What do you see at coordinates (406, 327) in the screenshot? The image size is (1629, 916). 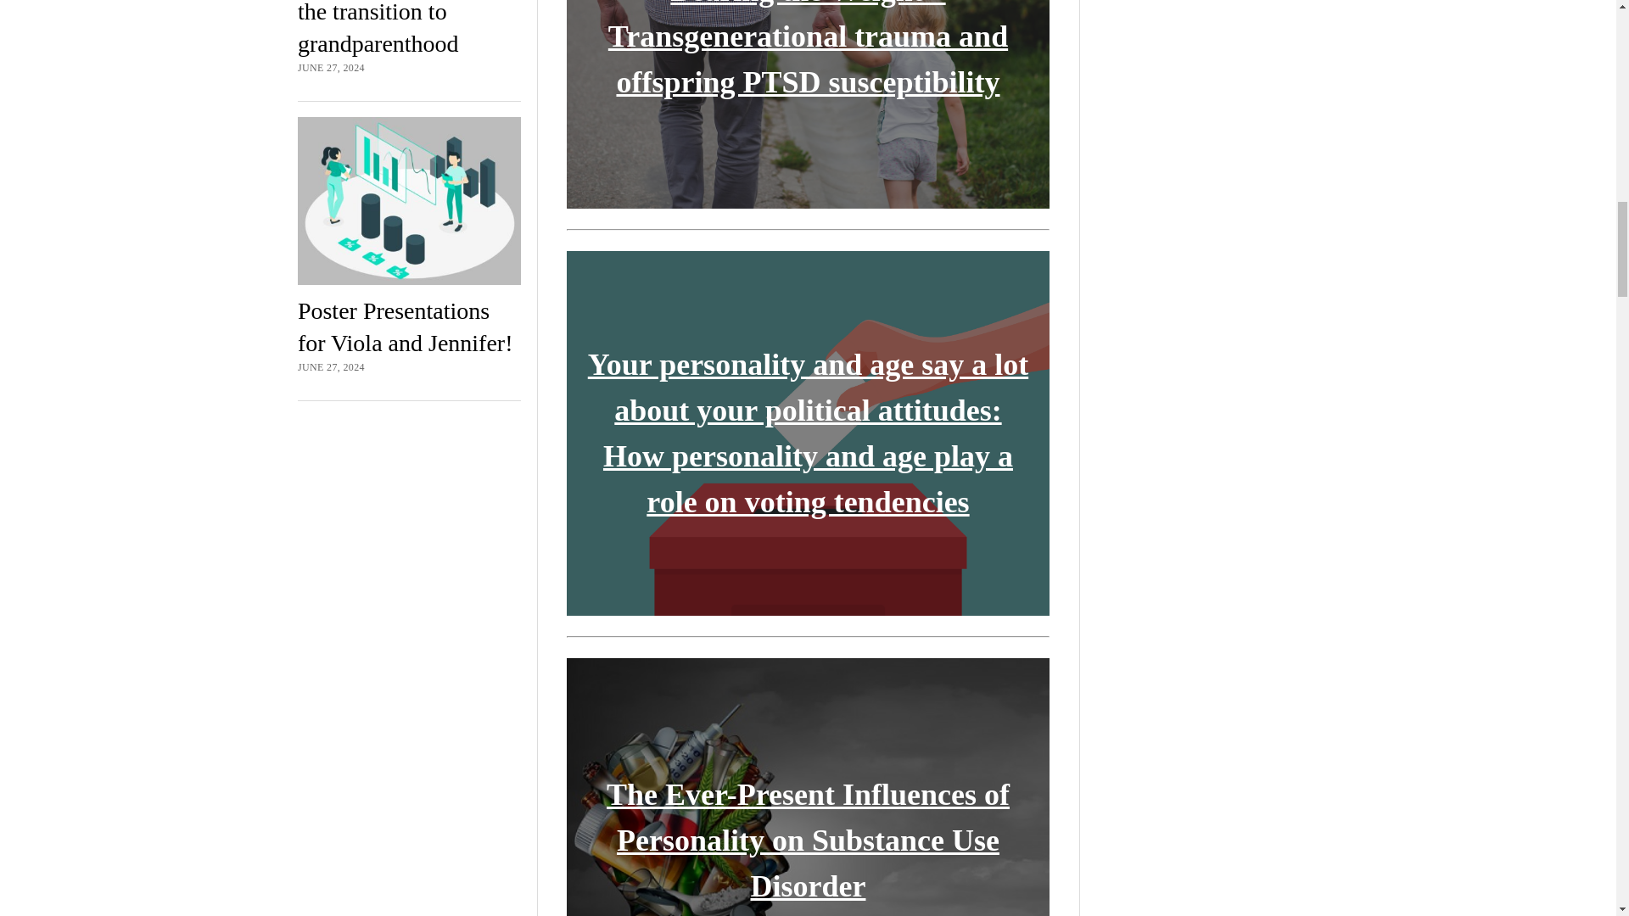 I see `Poster Presentations for Viola and Jennifer!` at bounding box center [406, 327].